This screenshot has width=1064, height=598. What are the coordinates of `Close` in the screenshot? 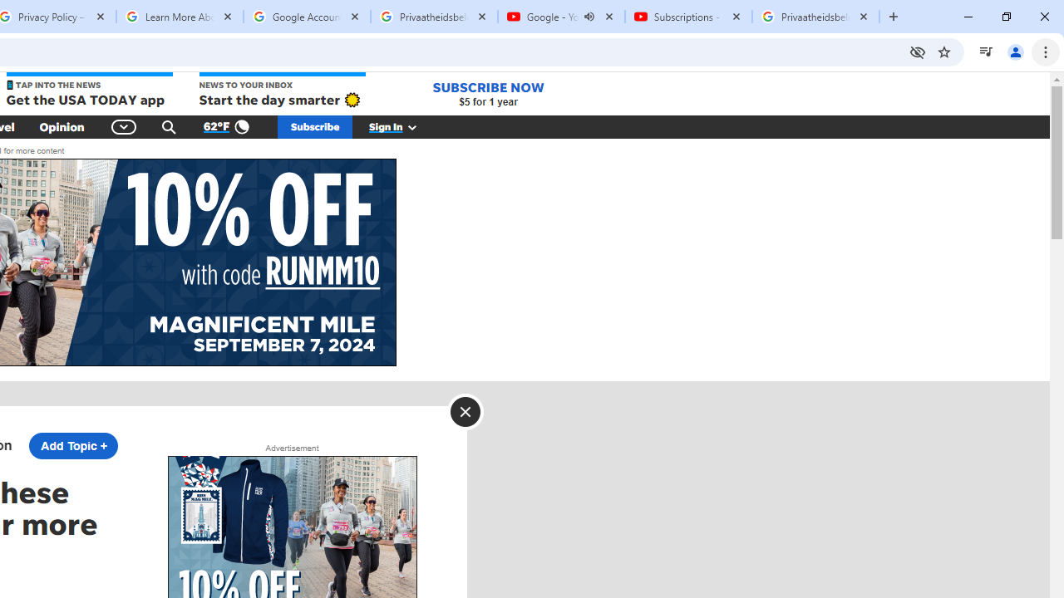 It's located at (465, 411).